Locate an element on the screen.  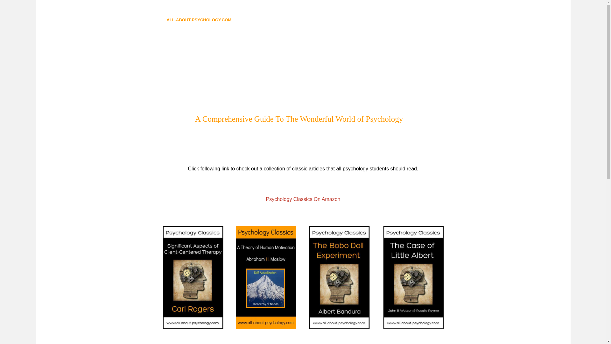
HOME is located at coordinates (247, 20).